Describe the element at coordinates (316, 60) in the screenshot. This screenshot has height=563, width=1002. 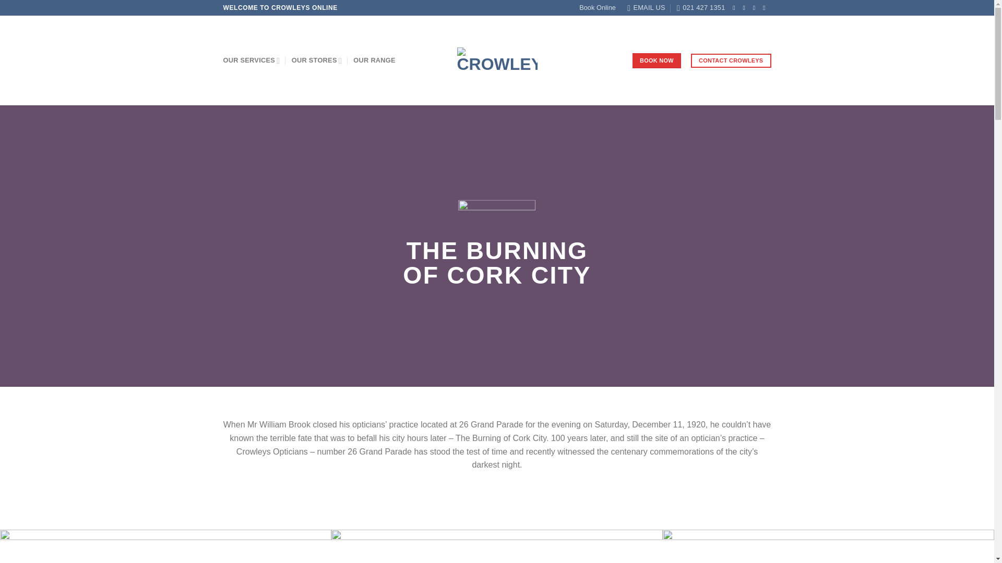
I see `OUR STORES` at that location.